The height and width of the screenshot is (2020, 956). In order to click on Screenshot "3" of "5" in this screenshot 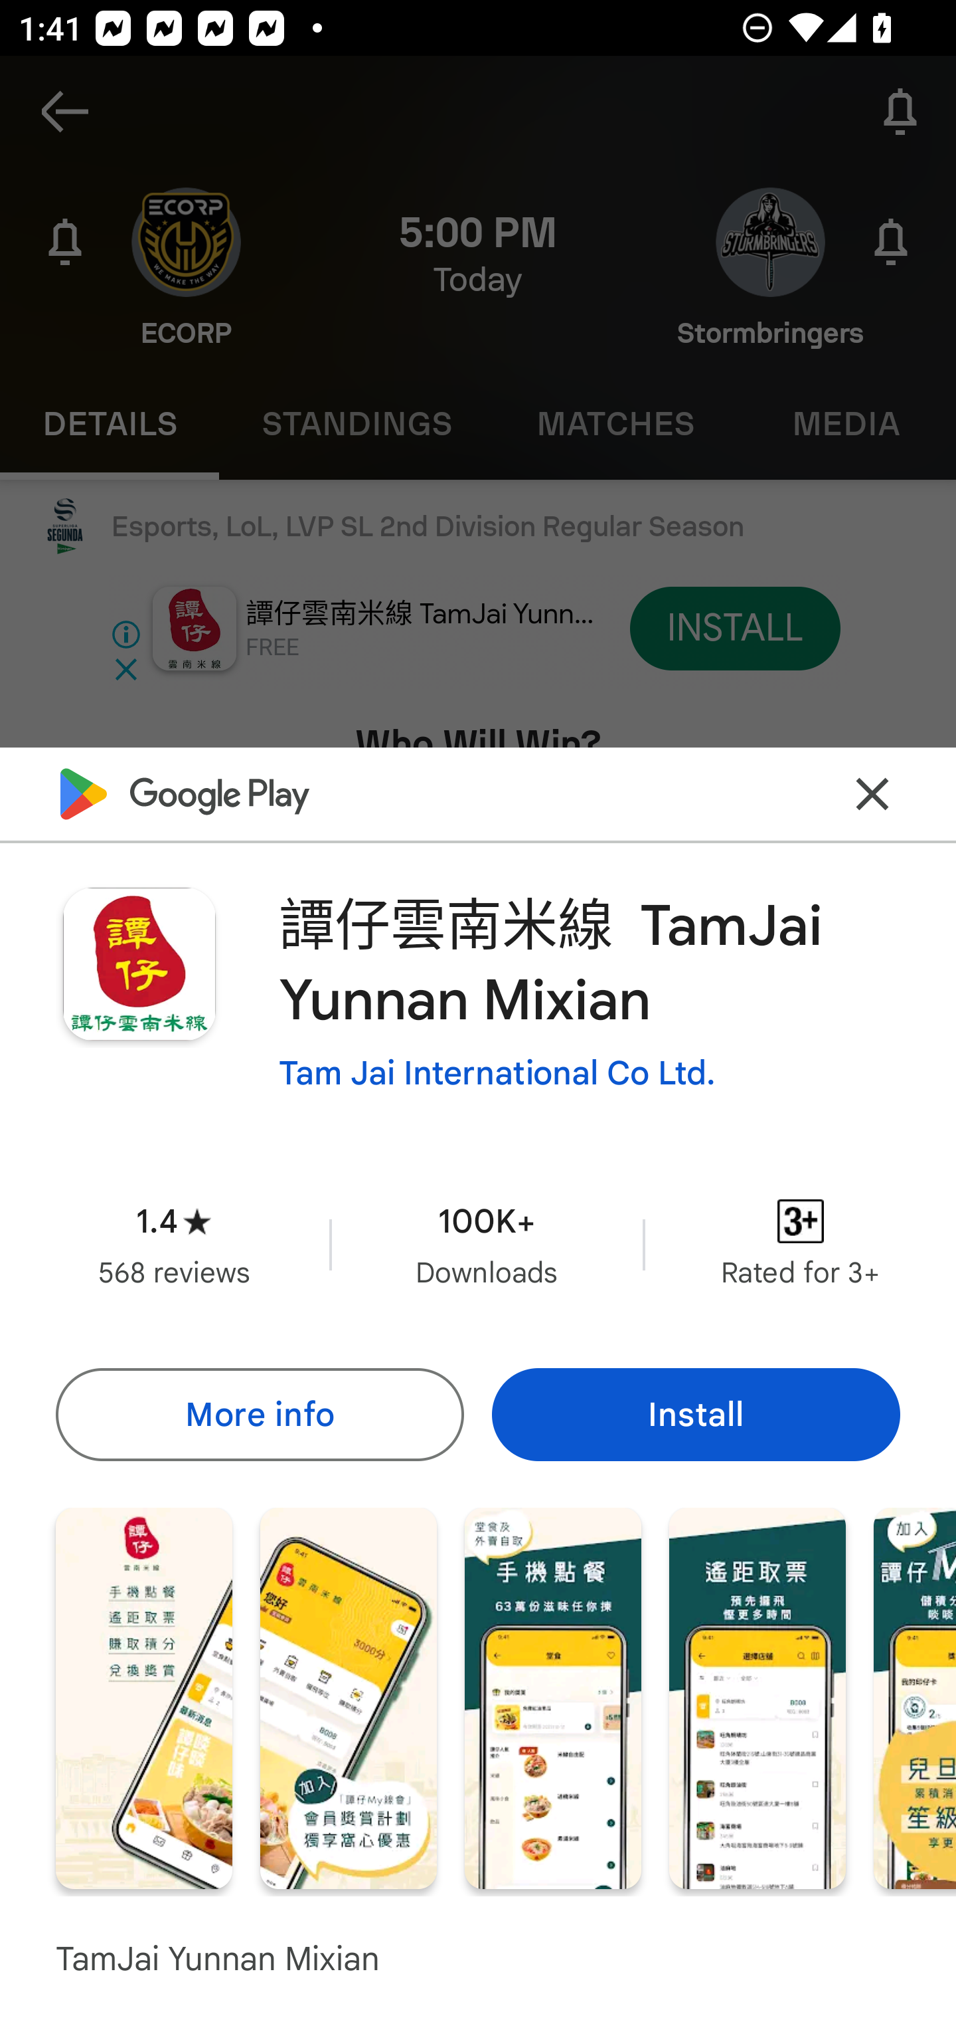, I will do `click(552, 1697)`.